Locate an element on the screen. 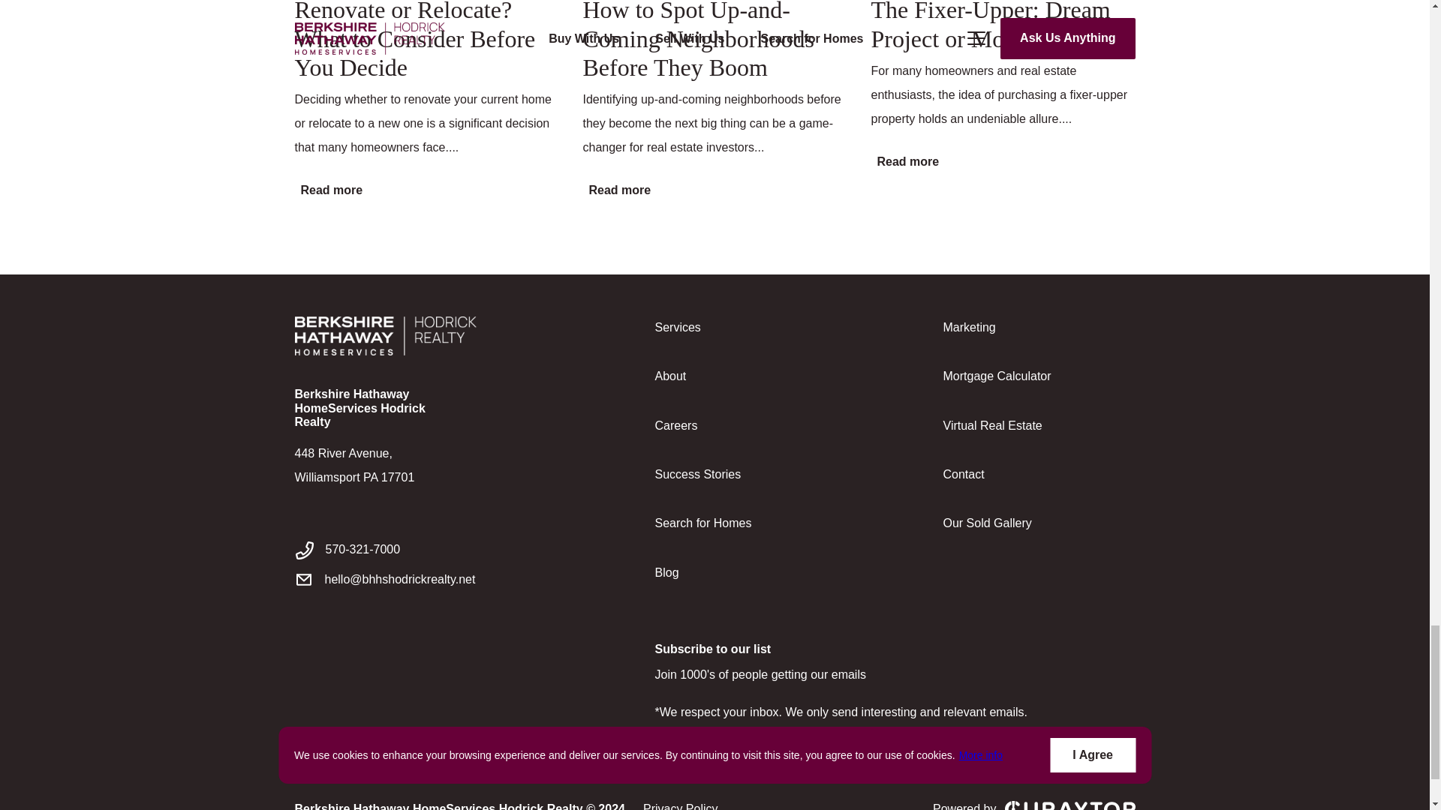 The height and width of the screenshot is (810, 1441). Read more is located at coordinates (616, 190).